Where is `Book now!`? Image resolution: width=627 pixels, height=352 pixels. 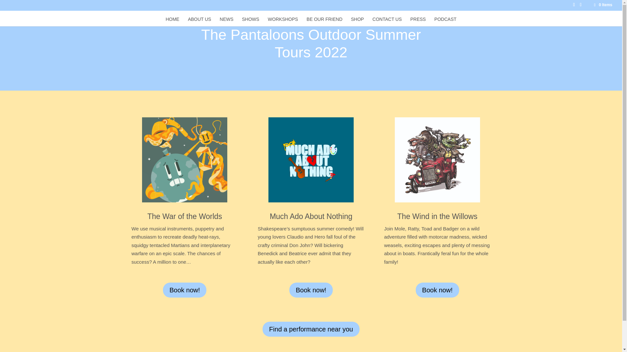 Book now! is located at coordinates (311, 290).